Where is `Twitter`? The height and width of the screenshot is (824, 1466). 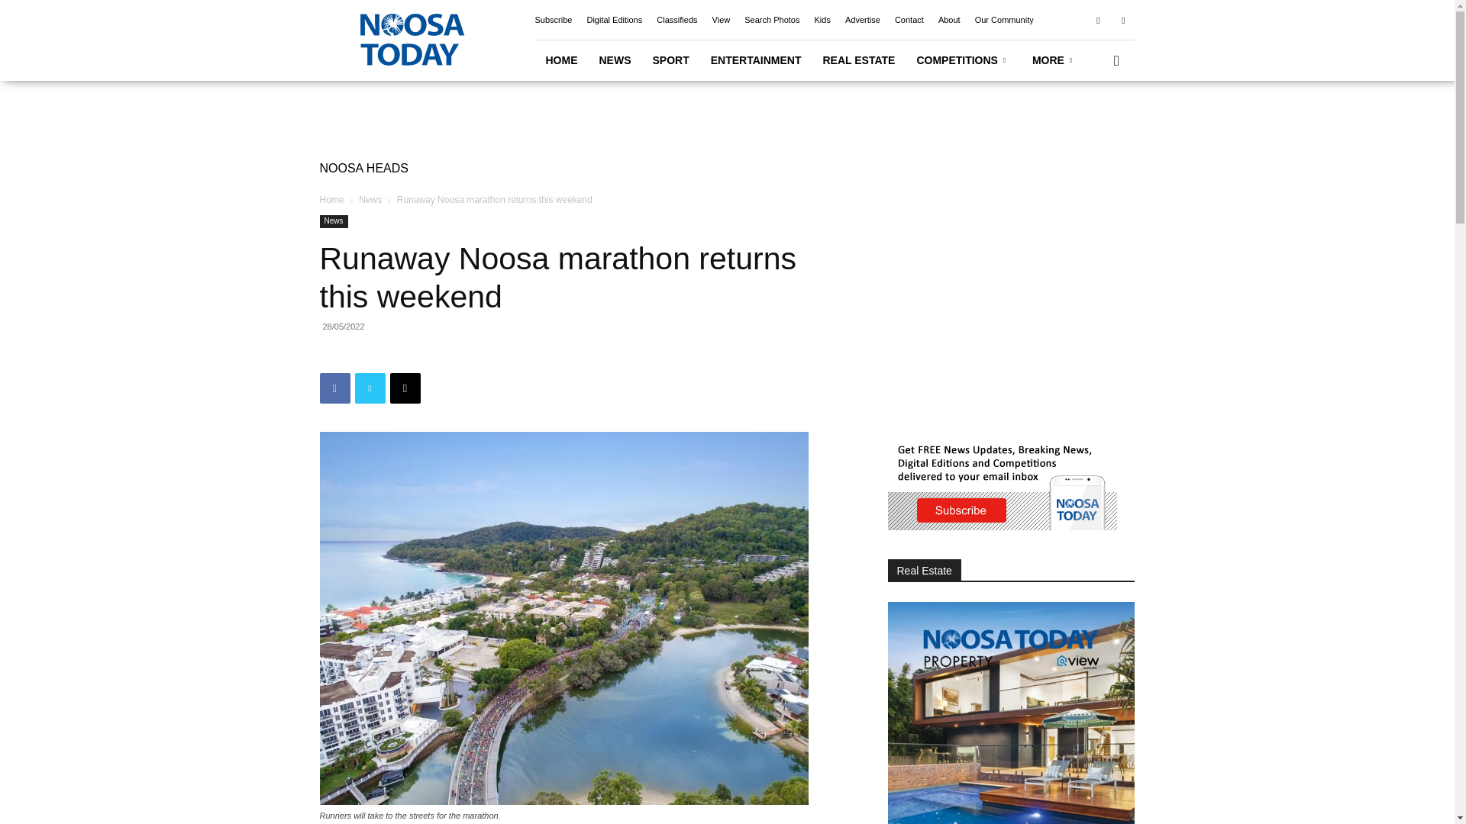
Twitter is located at coordinates (370, 388).